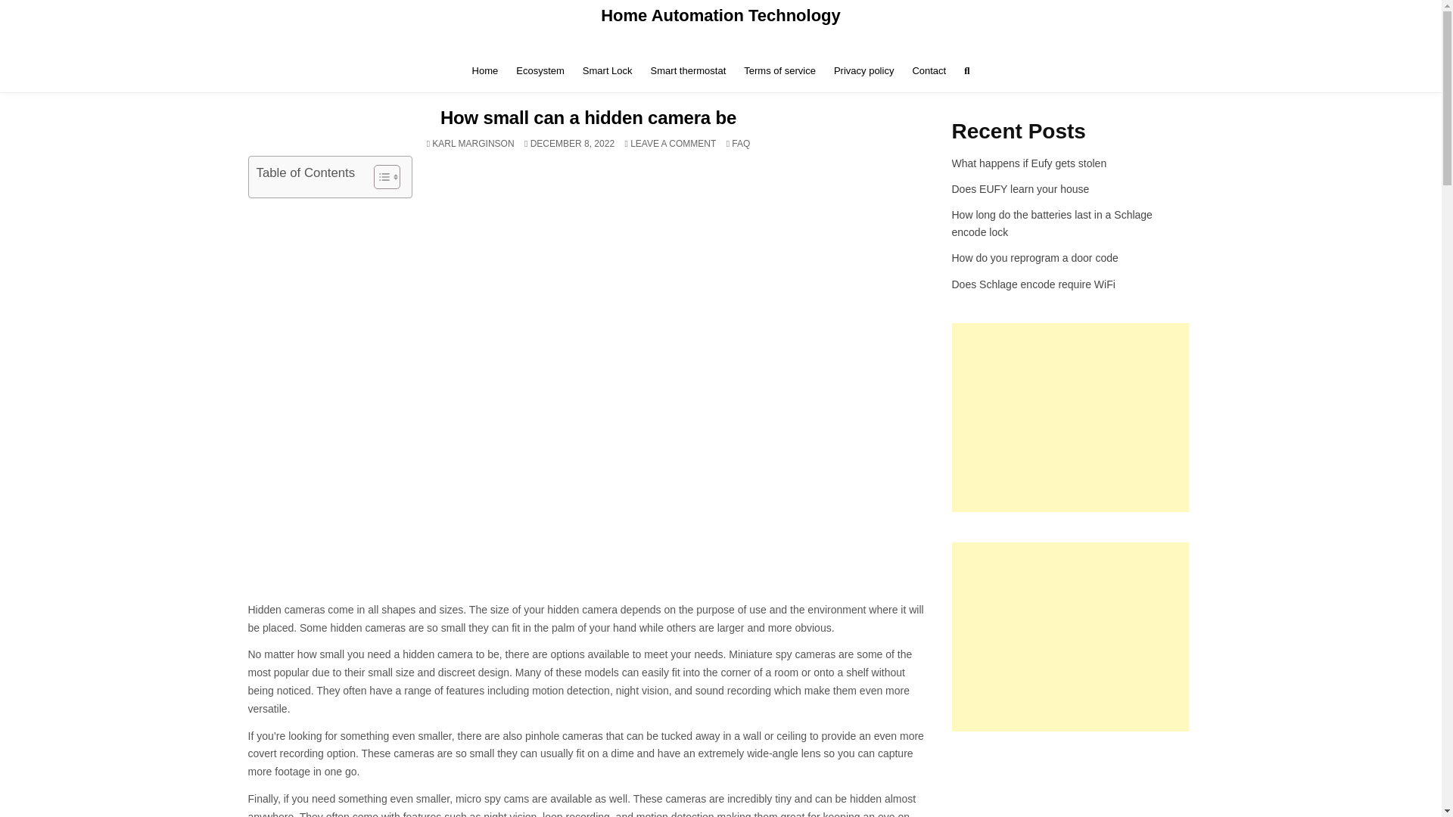 The height and width of the screenshot is (817, 1453). Describe the element at coordinates (928, 70) in the screenshot. I see `Ecosystem` at that location.